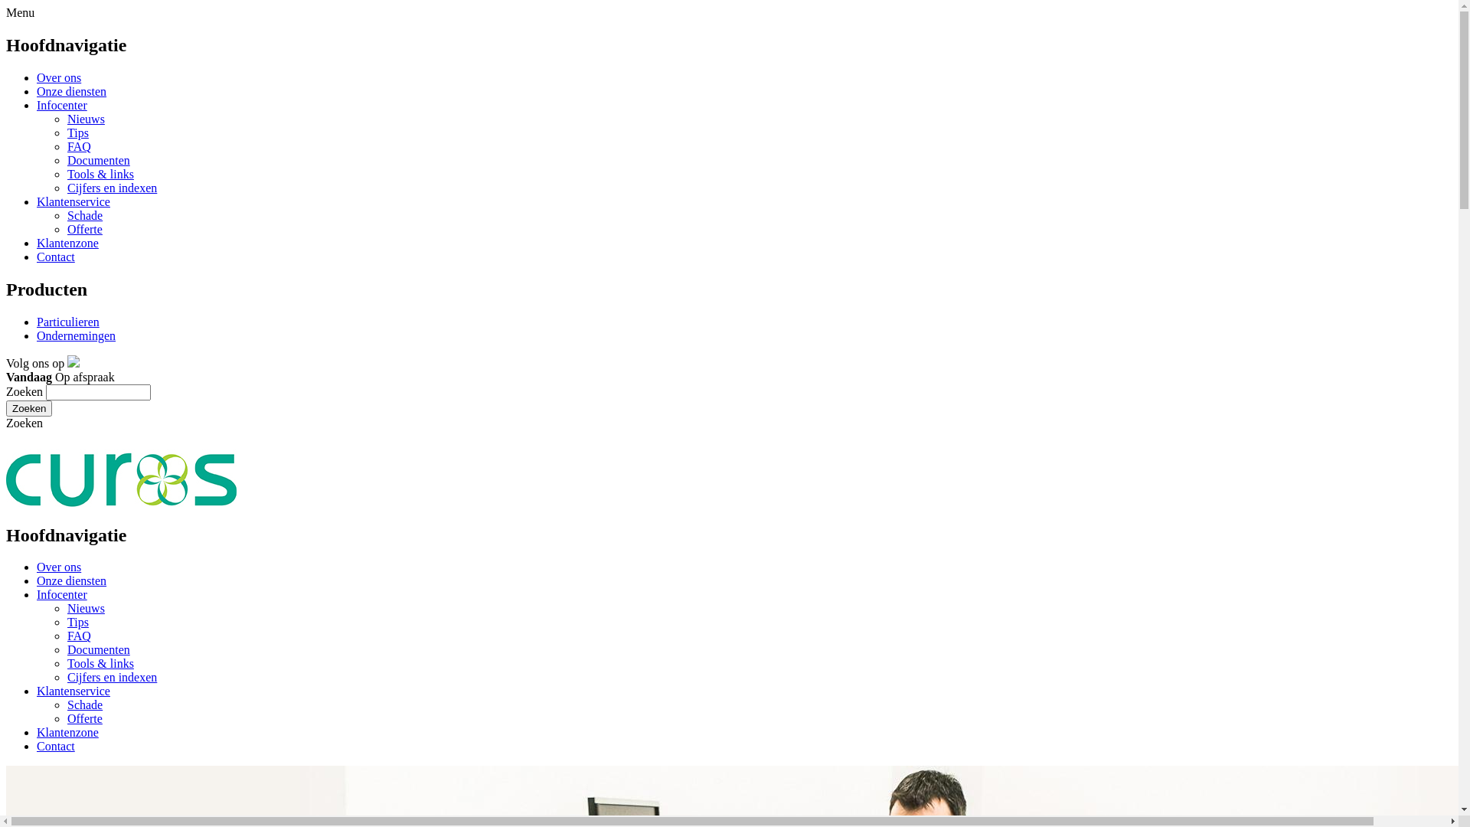 This screenshot has width=1470, height=827. Describe the element at coordinates (62, 106) in the screenshot. I see `Infocenter` at that location.